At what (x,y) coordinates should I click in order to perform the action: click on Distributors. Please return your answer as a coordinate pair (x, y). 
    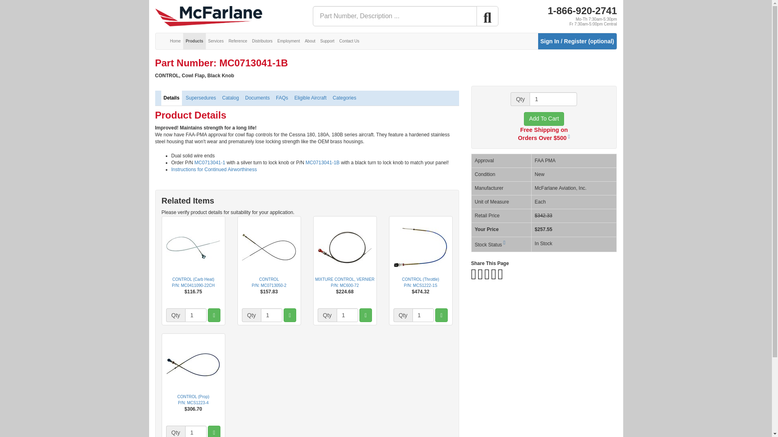
    Looking at the image, I should click on (263, 41).